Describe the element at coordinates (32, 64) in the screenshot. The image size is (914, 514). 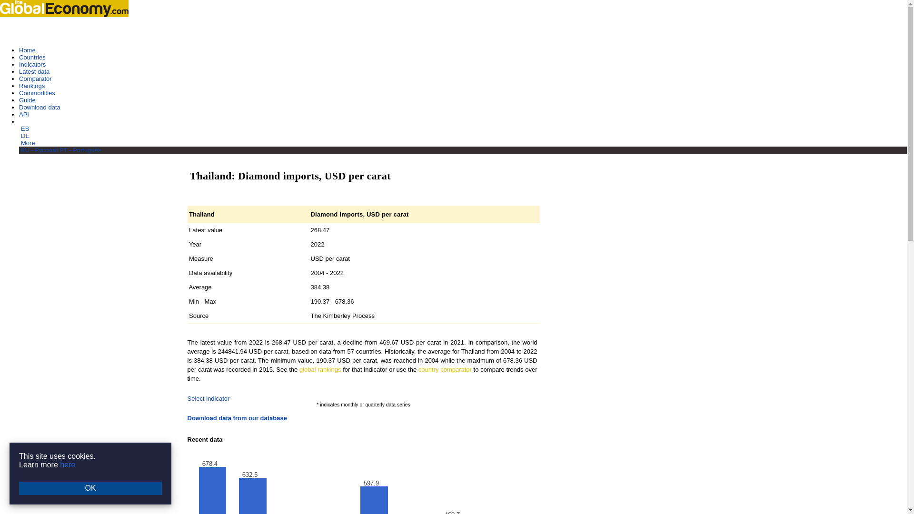
I see `Indicators` at that location.